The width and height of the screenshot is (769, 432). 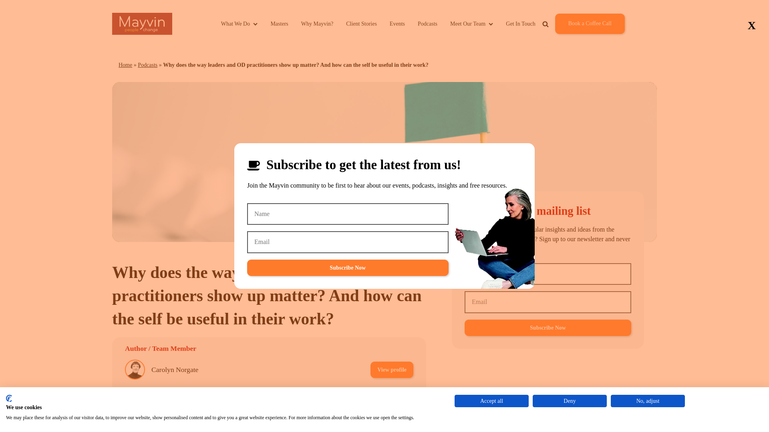 I want to click on Book a Coffee Call, so click(x=590, y=24).